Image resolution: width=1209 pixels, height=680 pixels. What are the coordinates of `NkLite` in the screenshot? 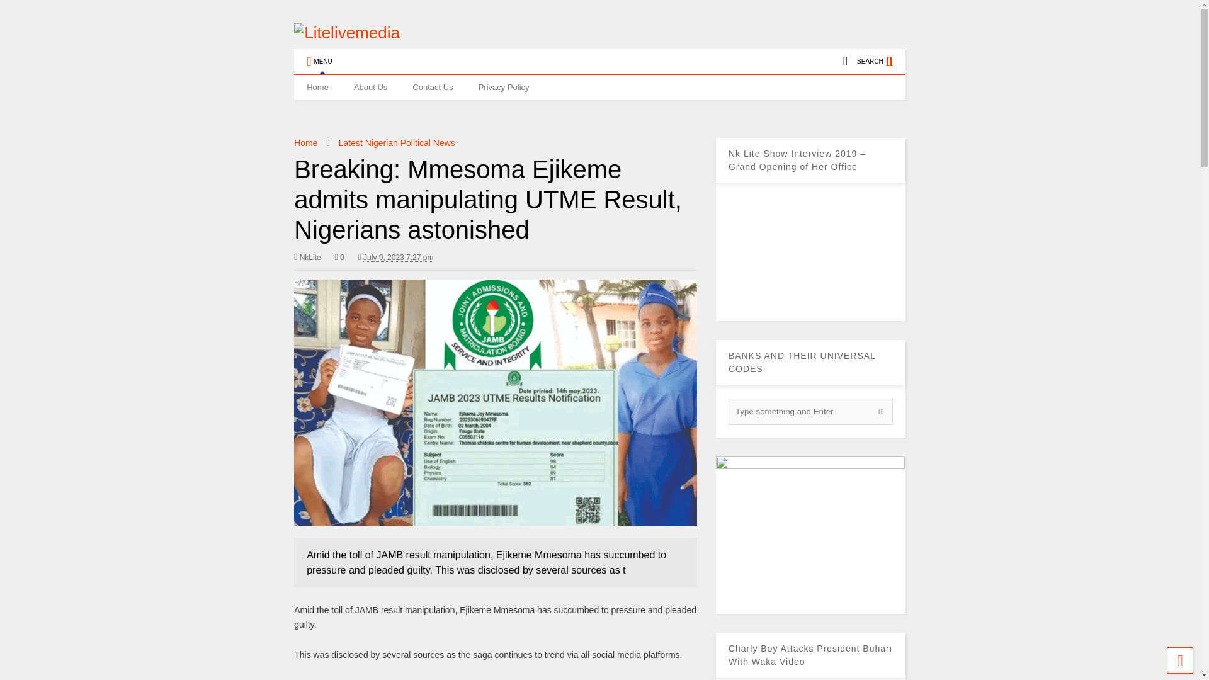 It's located at (307, 257).